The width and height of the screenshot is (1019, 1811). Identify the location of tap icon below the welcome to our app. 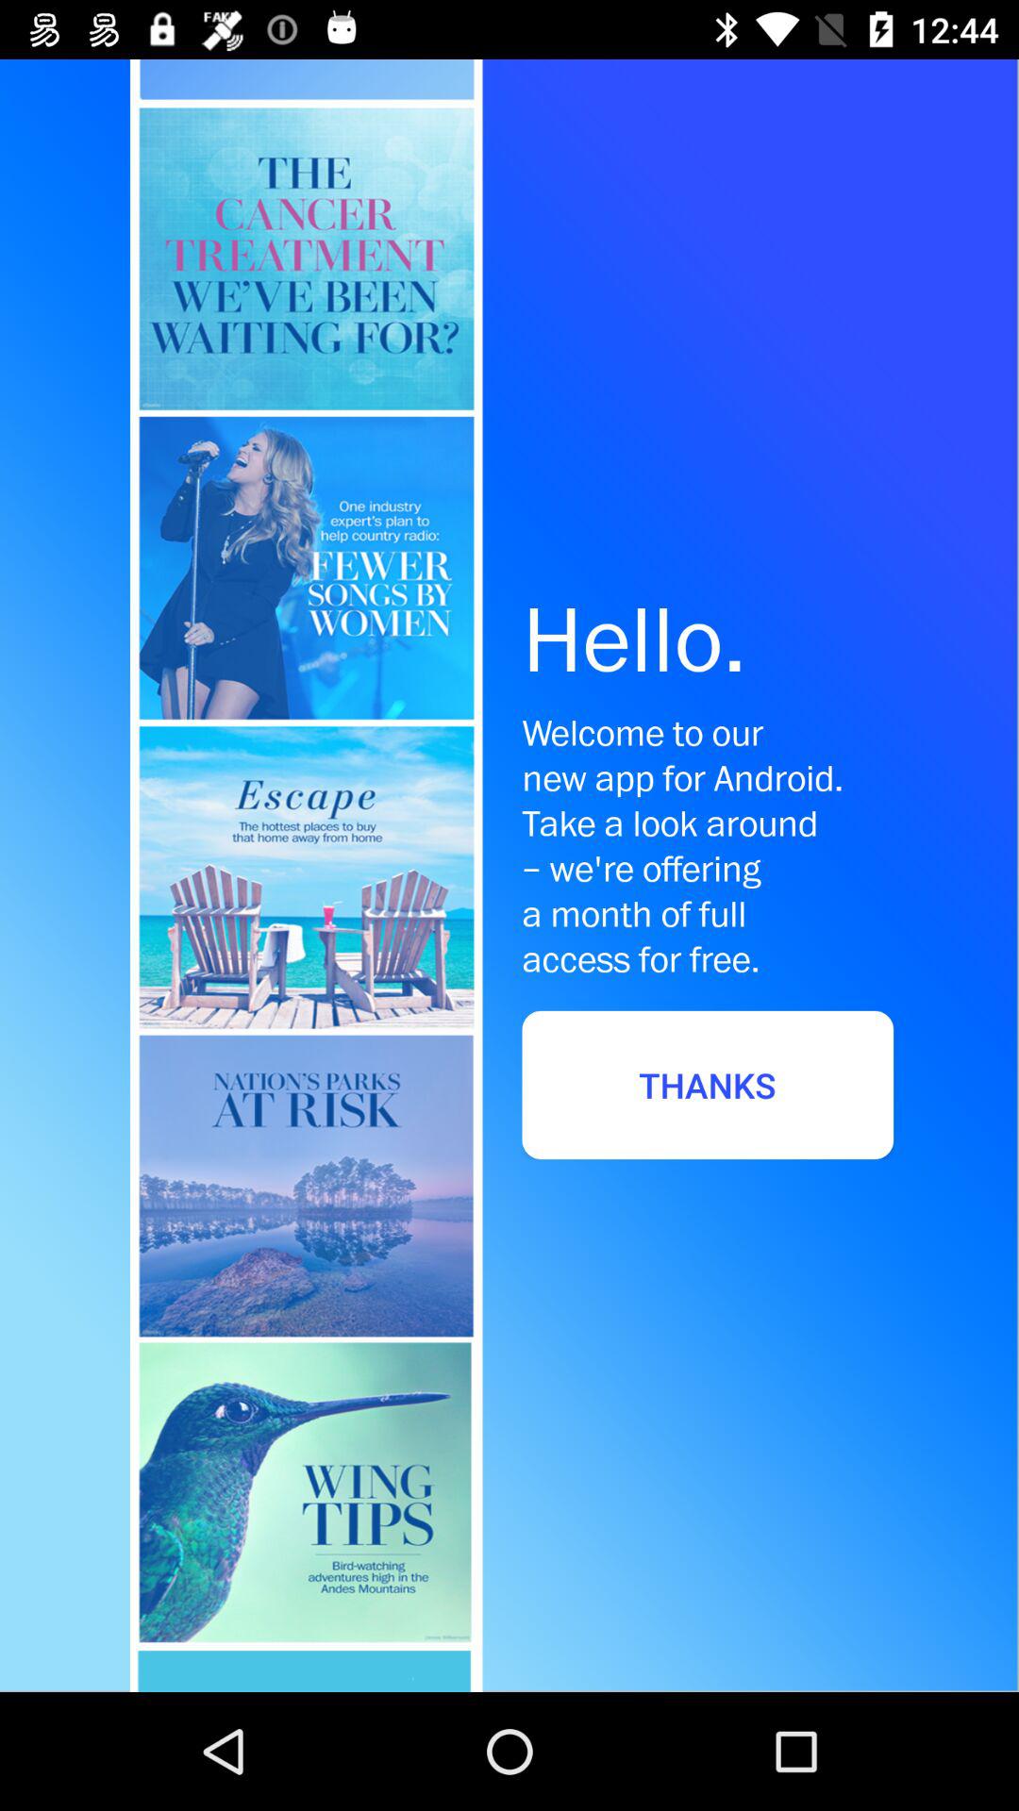
(708, 1085).